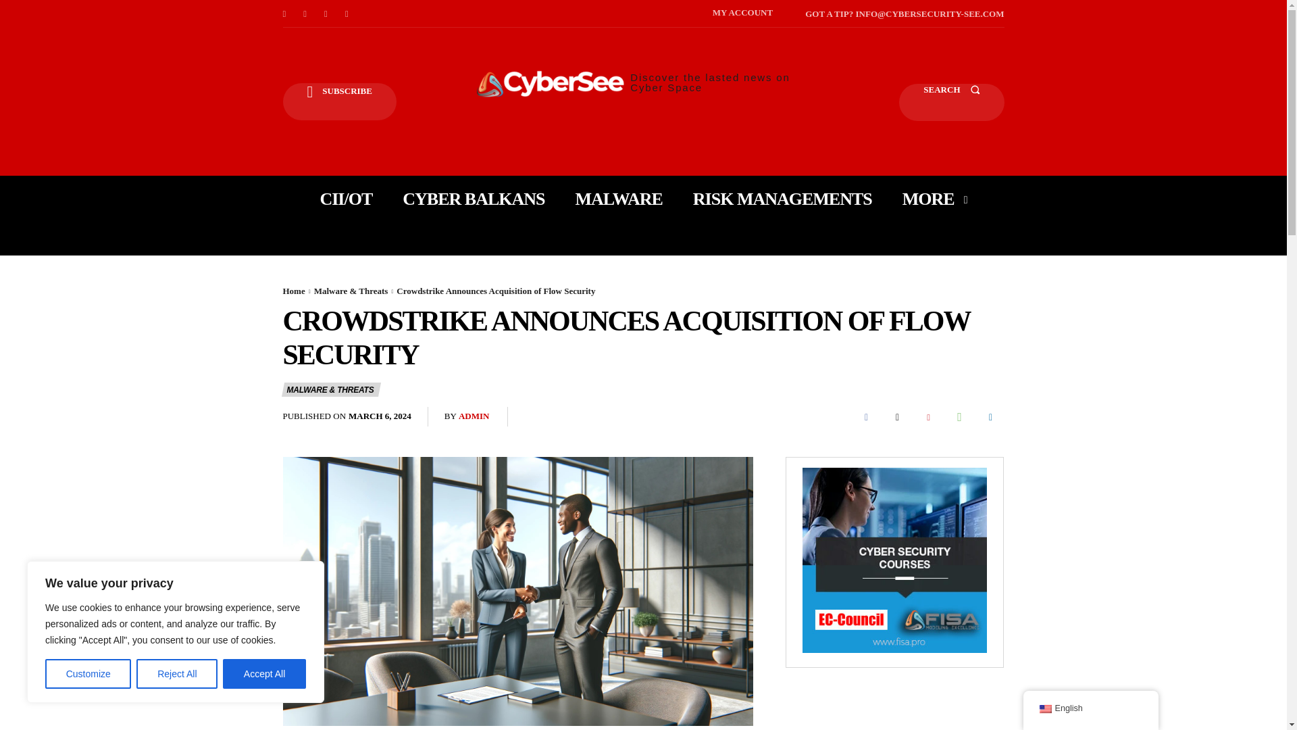 This screenshot has height=730, width=1297. Describe the element at coordinates (177, 674) in the screenshot. I see `Reject All` at that location.